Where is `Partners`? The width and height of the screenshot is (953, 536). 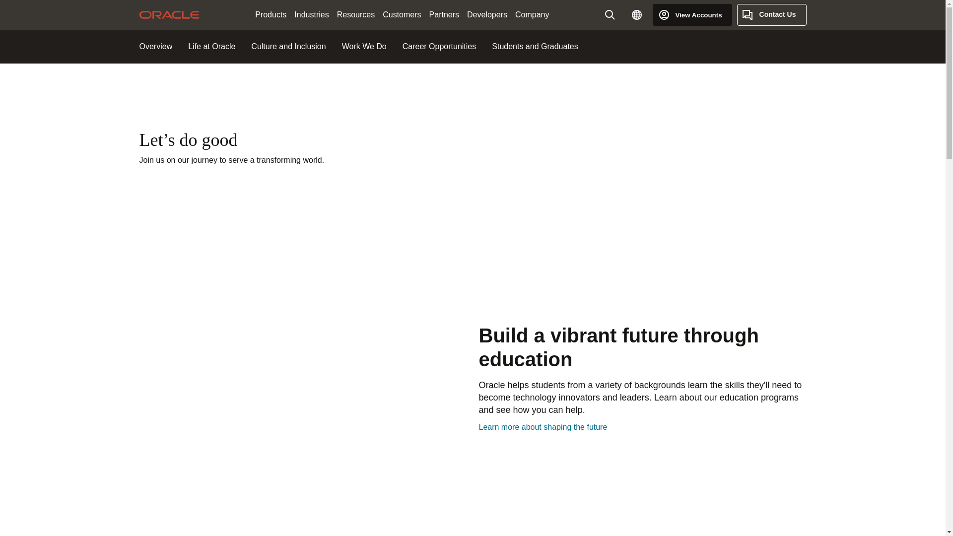
Partners is located at coordinates (444, 15).